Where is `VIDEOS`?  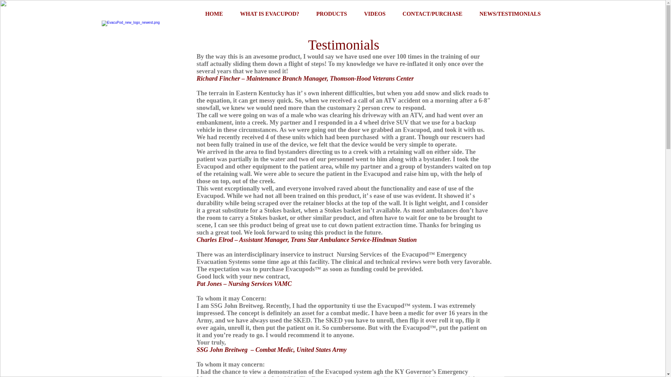 VIDEOS is located at coordinates (375, 14).